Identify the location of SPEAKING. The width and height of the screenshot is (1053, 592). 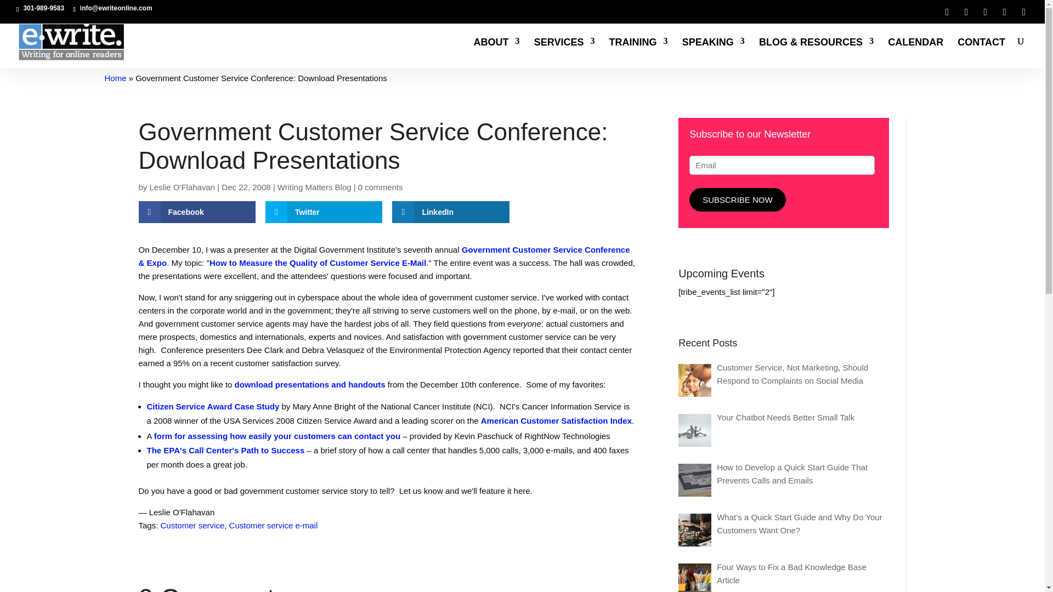
(713, 53).